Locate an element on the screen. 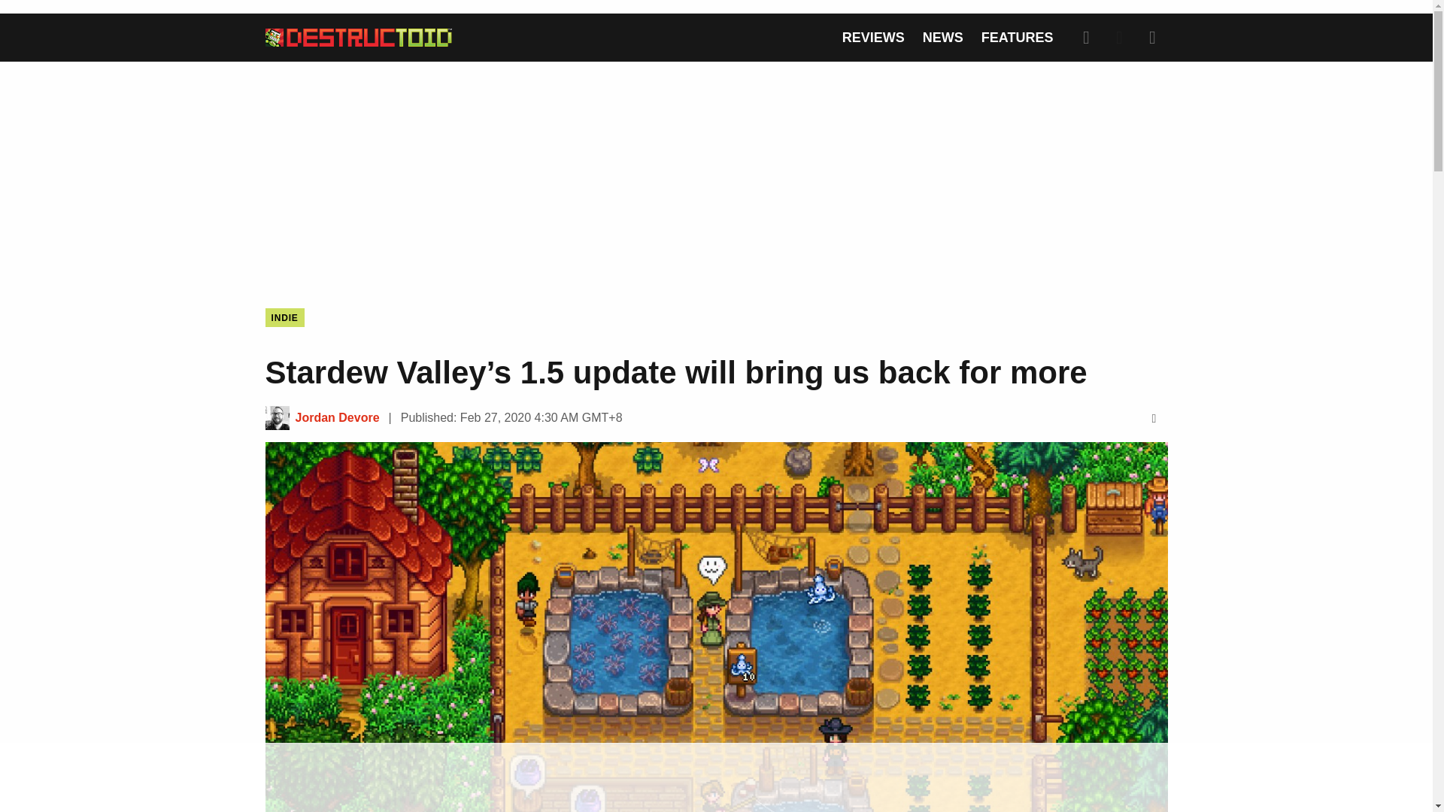 Image resolution: width=1444 pixels, height=812 pixels. Expand Menu is located at coordinates (1152, 38).